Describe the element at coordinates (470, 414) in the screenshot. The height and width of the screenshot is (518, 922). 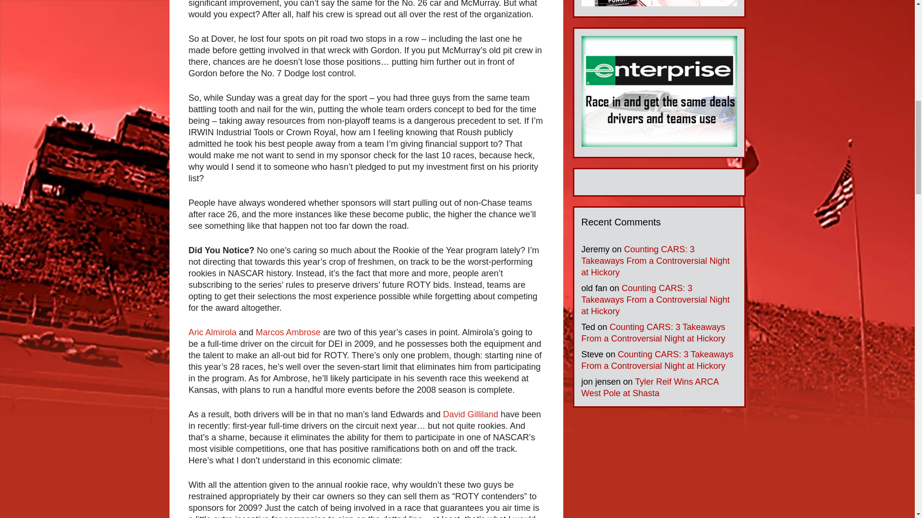
I see `David Gilliland` at that location.